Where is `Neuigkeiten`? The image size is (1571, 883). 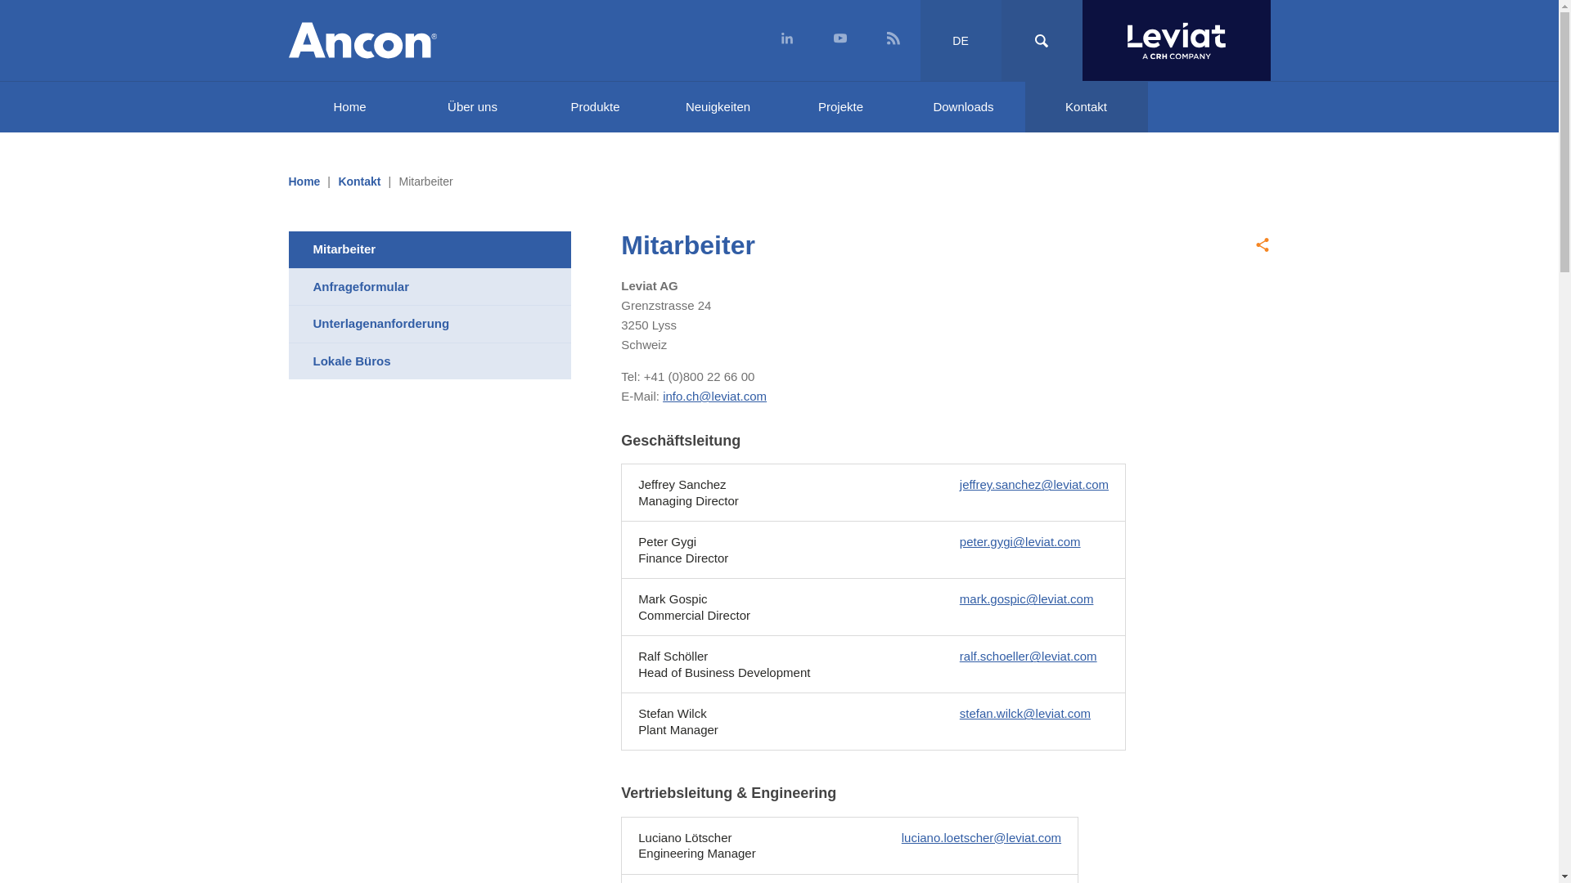
Neuigkeiten is located at coordinates (718, 107).